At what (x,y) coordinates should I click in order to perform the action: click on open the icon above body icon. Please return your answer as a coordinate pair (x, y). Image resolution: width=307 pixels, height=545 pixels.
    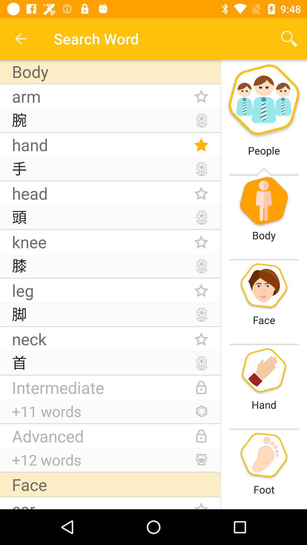
    Looking at the image, I should click on (21, 39).